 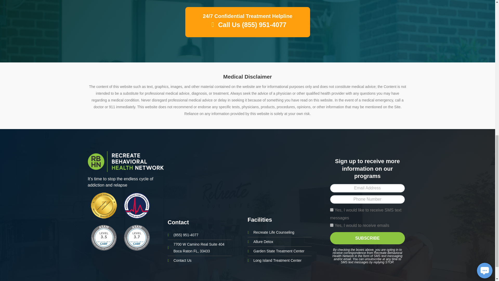 What do you see at coordinates (332, 210) in the screenshot?
I see `Yes, I would like to receive SMS text messages` at bounding box center [332, 210].